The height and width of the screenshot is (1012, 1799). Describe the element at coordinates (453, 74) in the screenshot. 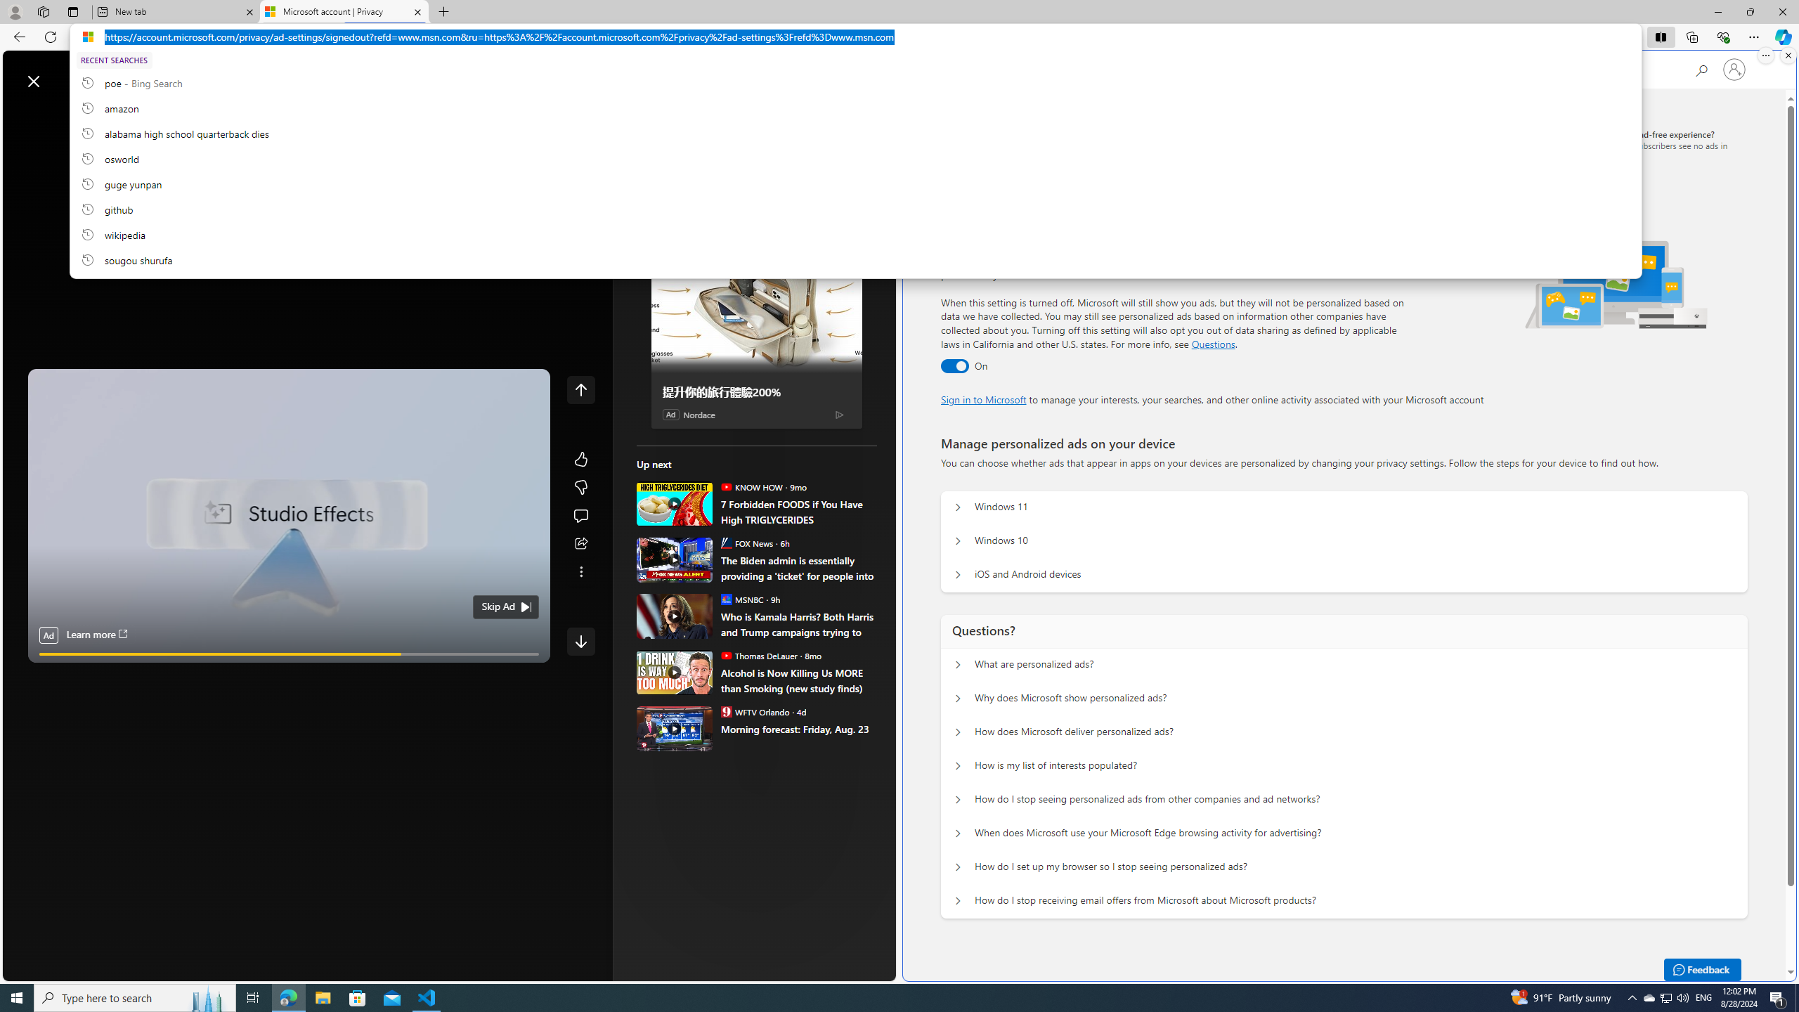

I see `Enter your search term` at that location.